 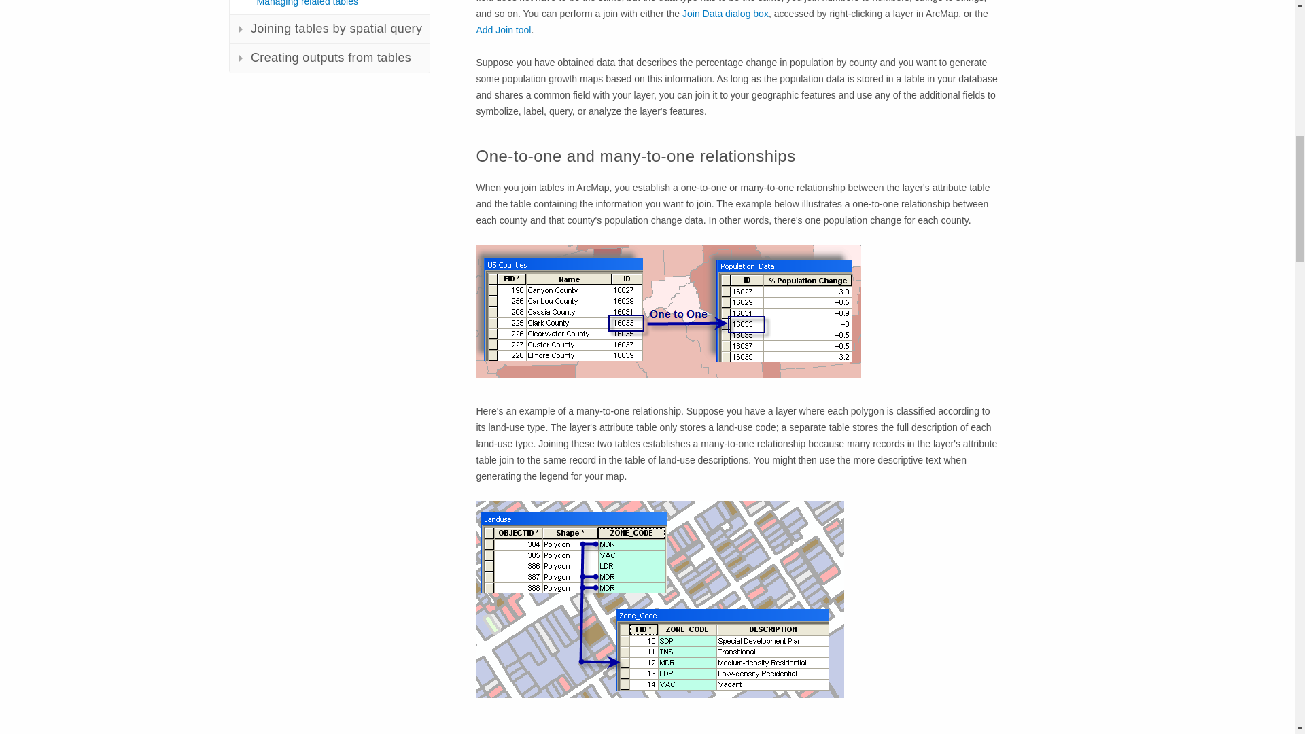 I want to click on Example of a many-to-one relationship, so click(x=659, y=599).